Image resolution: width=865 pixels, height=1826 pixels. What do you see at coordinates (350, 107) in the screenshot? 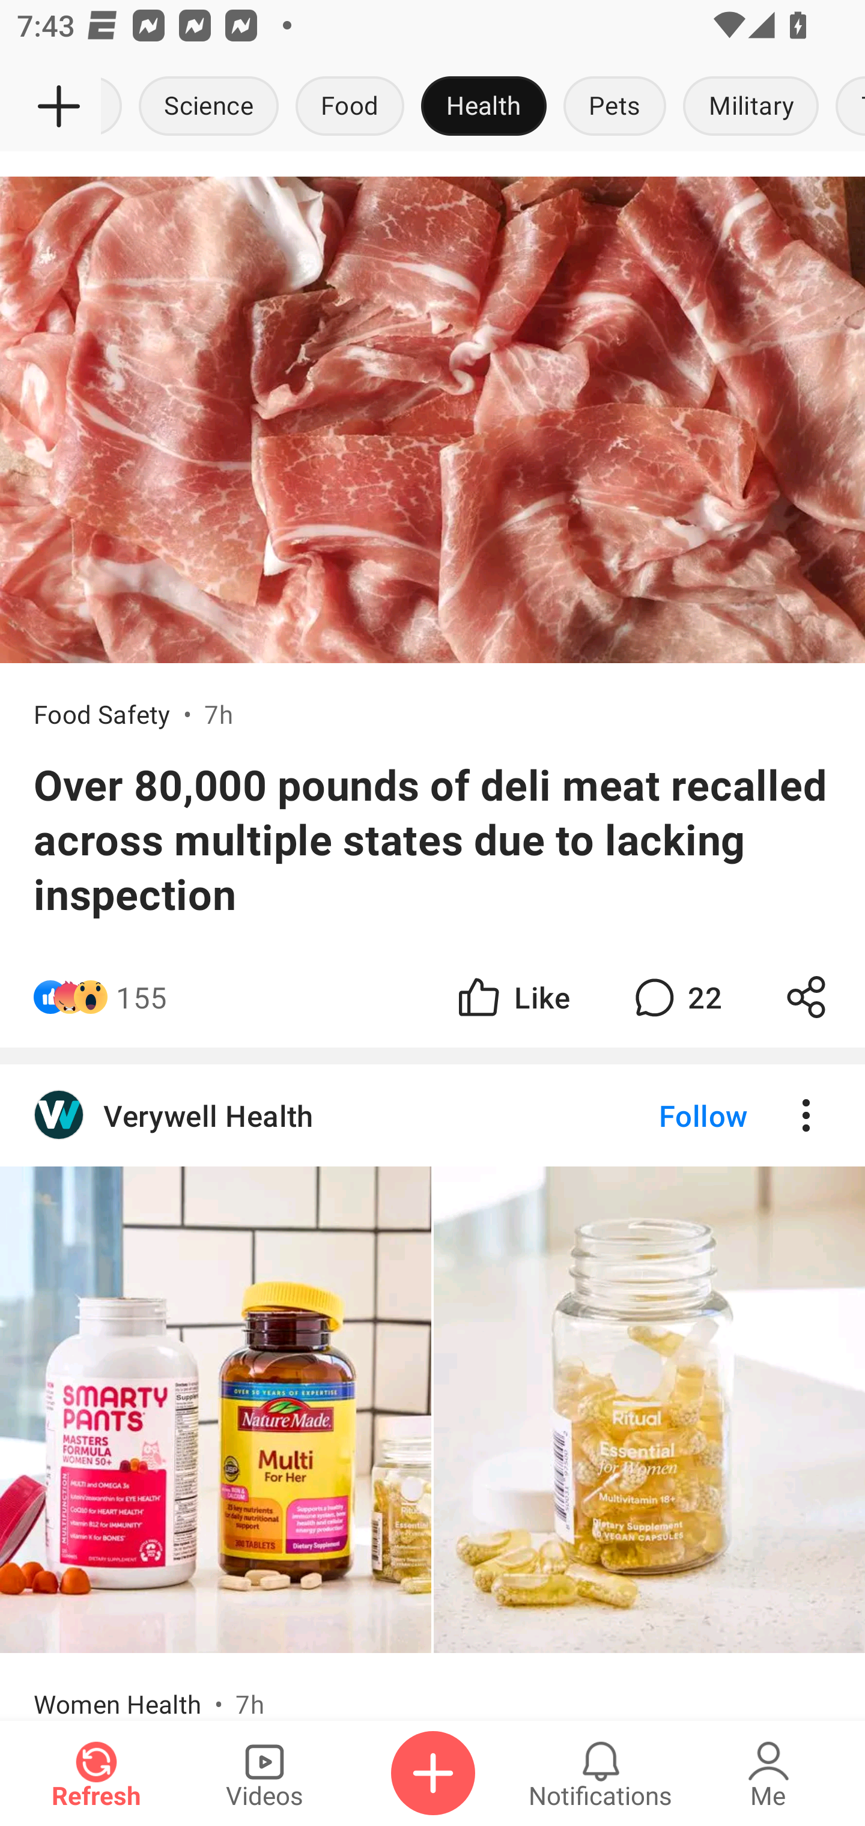
I see `Food` at bounding box center [350, 107].